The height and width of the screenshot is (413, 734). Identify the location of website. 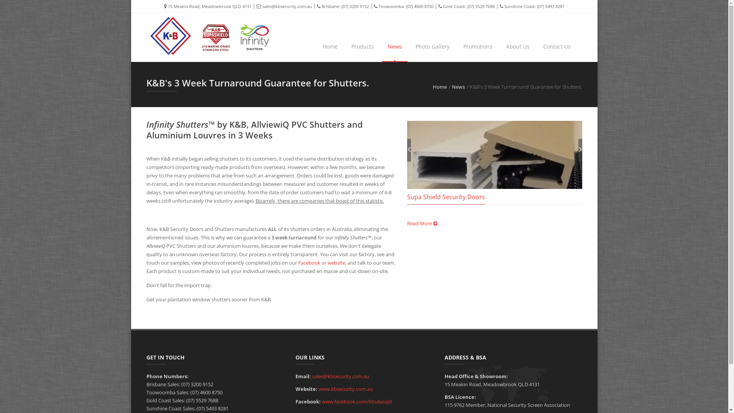
(336, 263).